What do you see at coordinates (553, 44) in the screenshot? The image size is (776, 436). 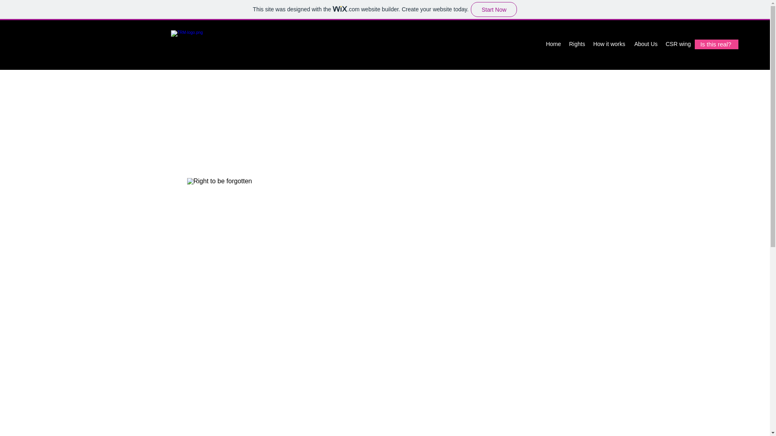 I see `Home` at bounding box center [553, 44].